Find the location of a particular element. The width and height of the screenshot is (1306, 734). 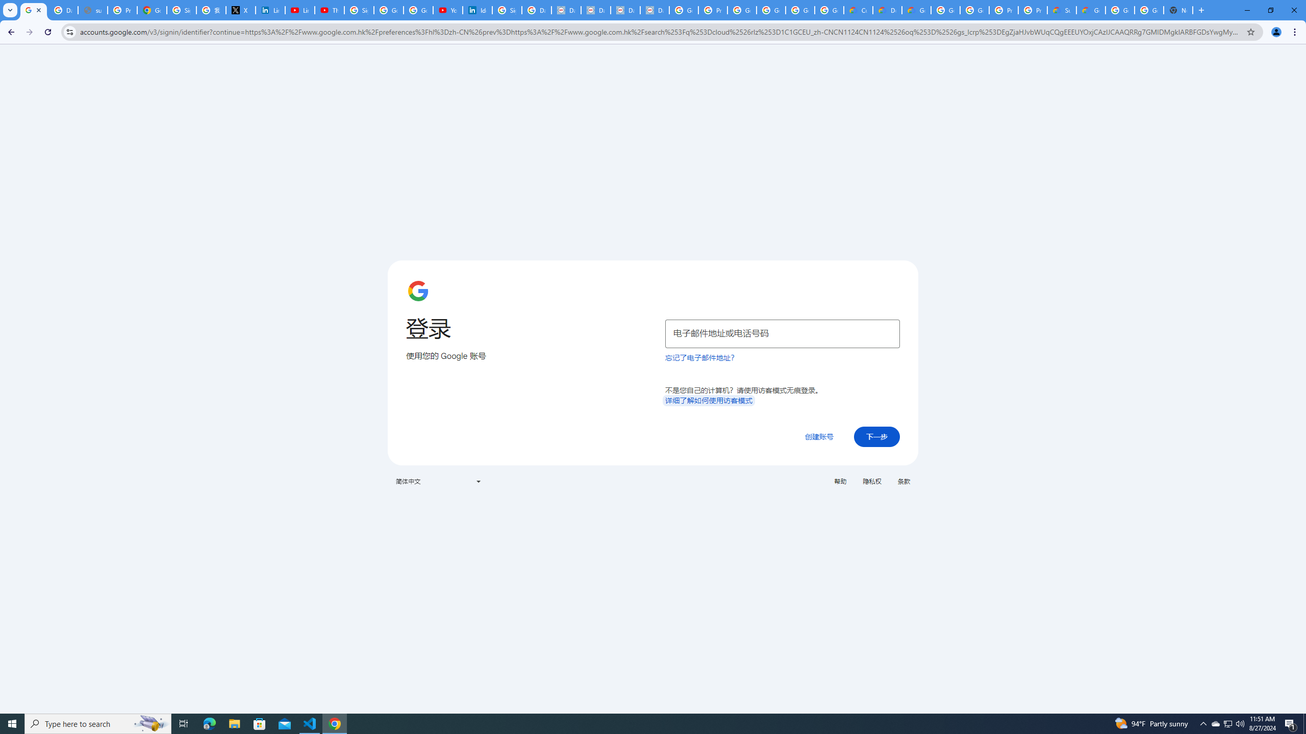

Google Workspace - Specific Terms is located at coordinates (830, 10).